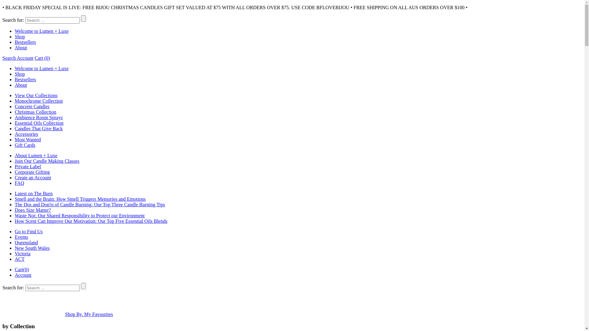  What do you see at coordinates (28, 139) in the screenshot?
I see `Most Wanted` at bounding box center [28, 139].